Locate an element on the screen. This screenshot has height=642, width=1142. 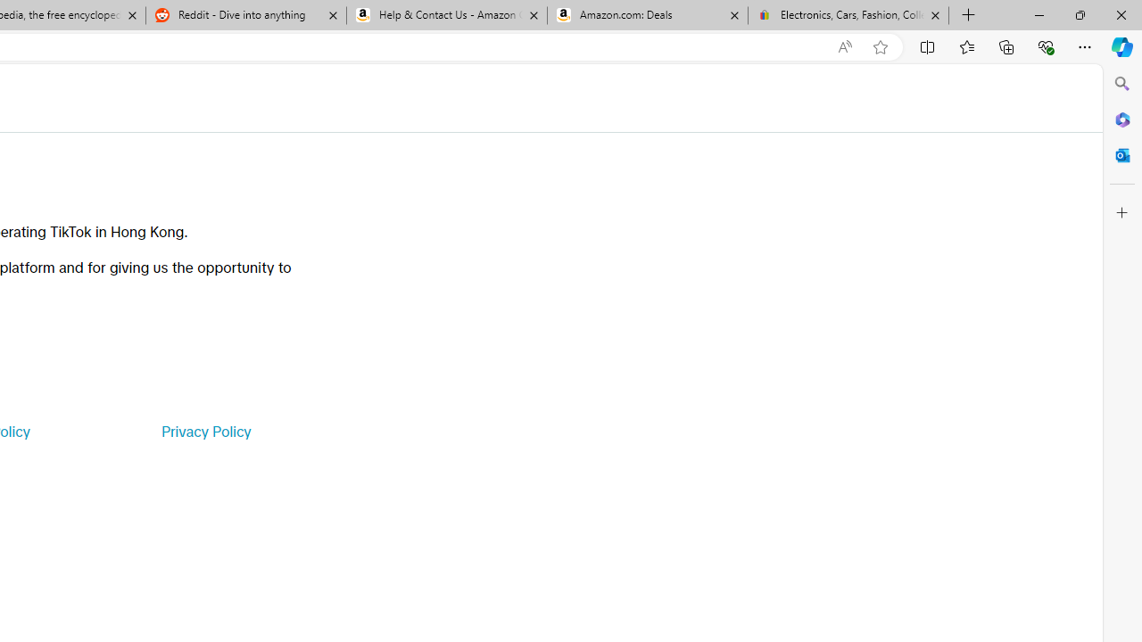
Amazon.com: Deals is located at coordinates (648, 16).